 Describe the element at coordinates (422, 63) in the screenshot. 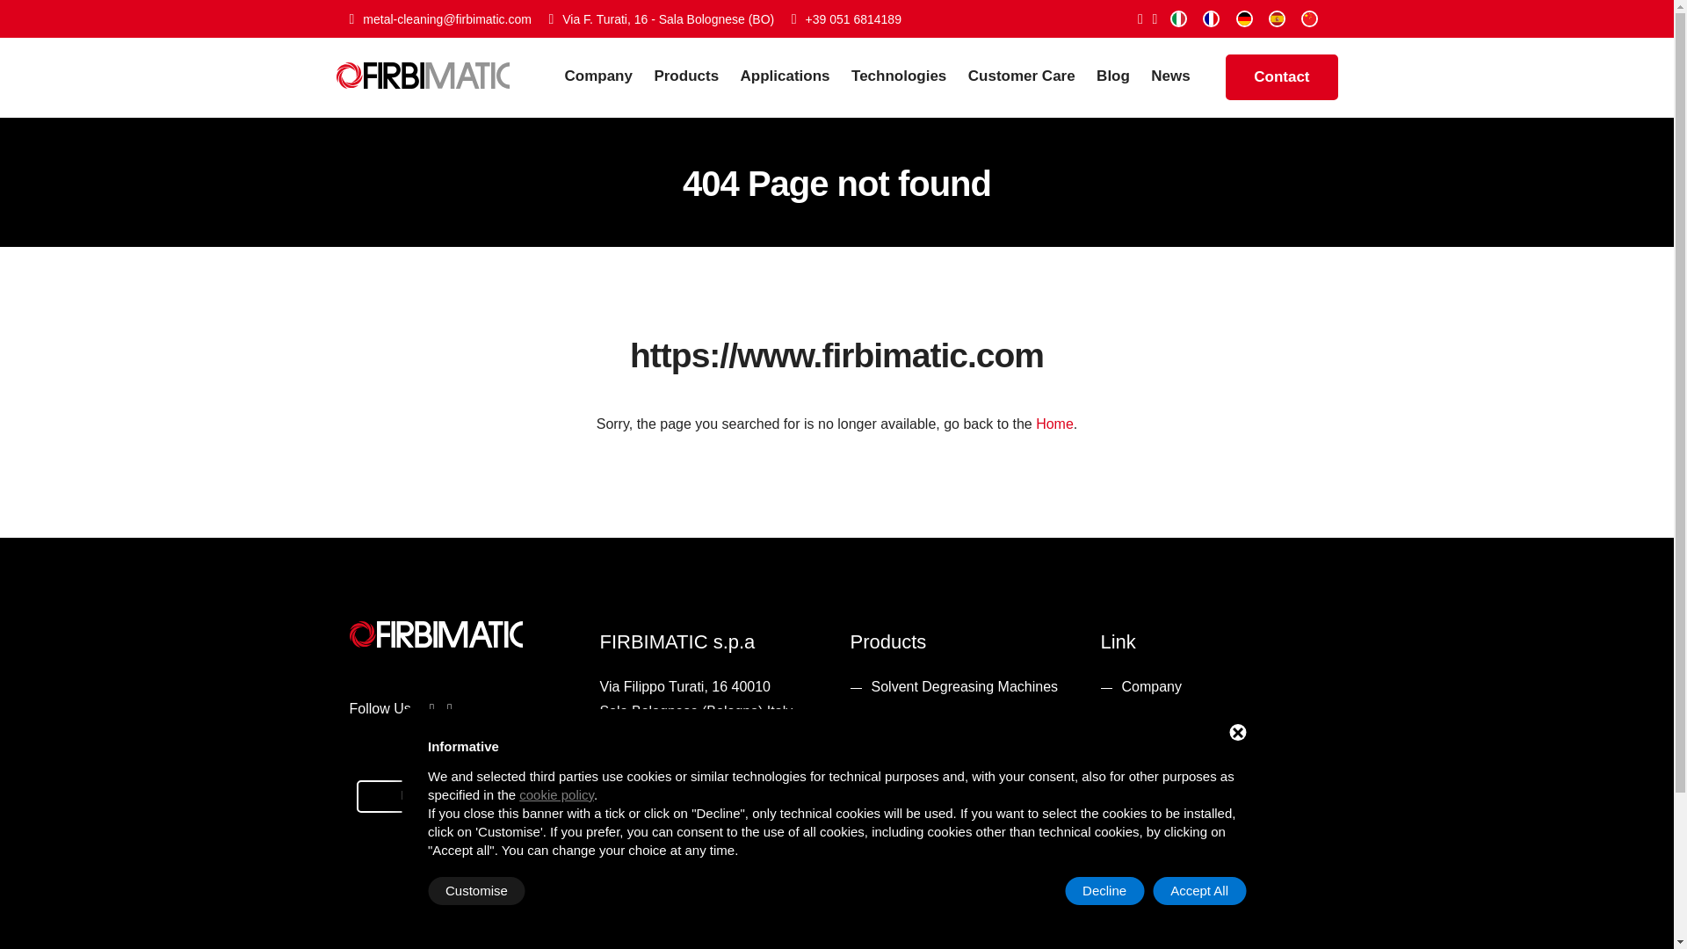

I see `Firbimatic Spa Home` at that location.